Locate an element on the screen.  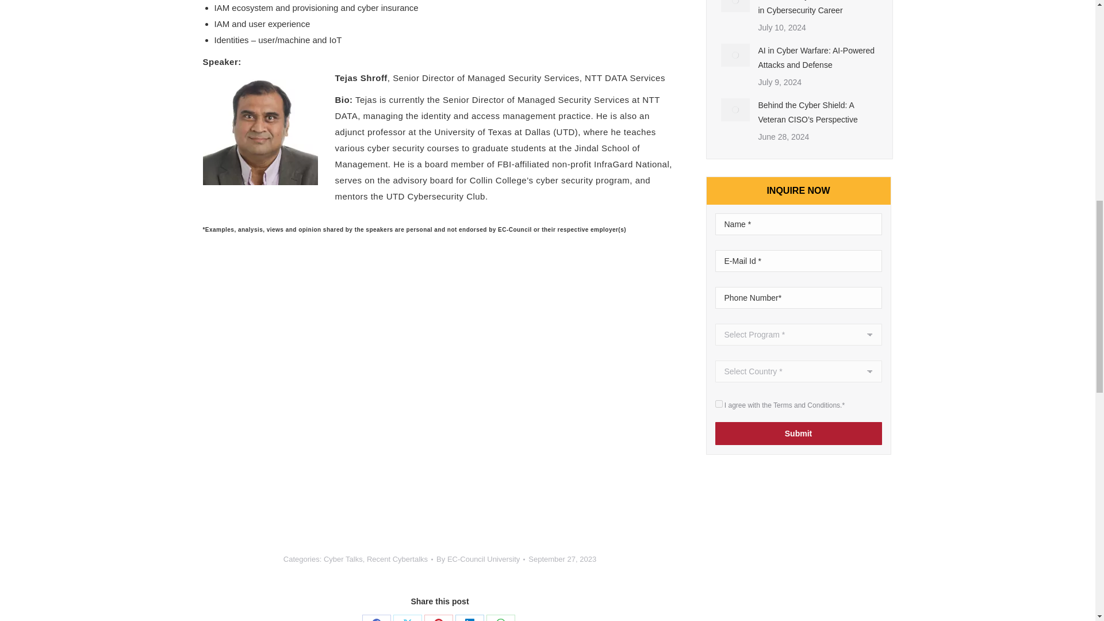
1 is located at coordinates (719, 404).